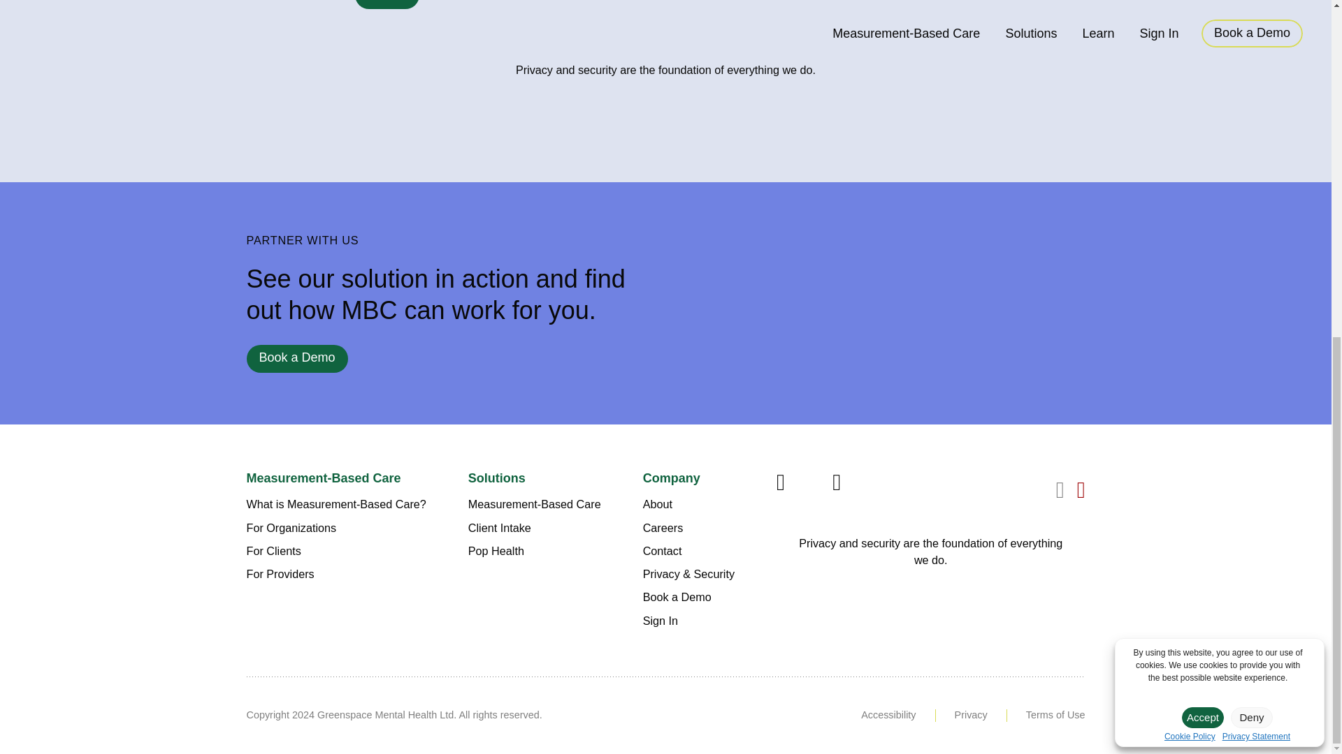 The image size is (1342, 754). I want to click on Deny, so click(1251, 112).